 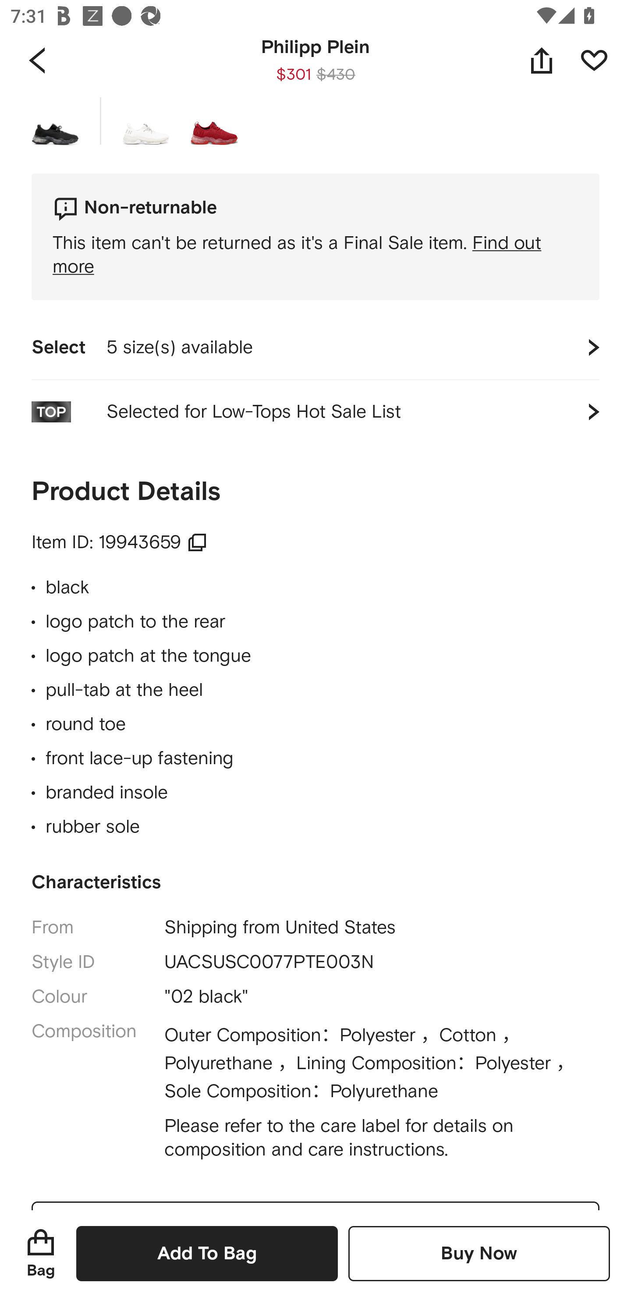 I want to click on Selected for Low-Tops Hot Sale List, so click(x=315, y=412).